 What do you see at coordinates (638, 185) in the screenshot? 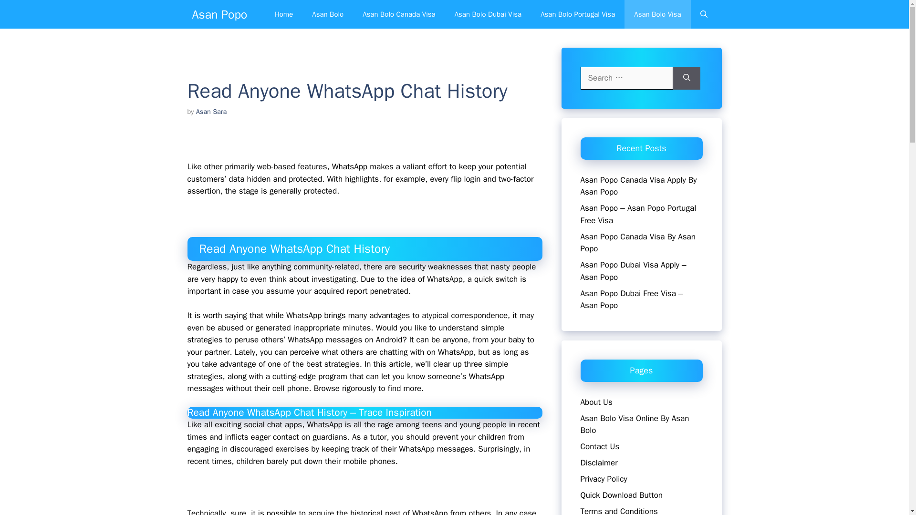
I see `Asan Popo Canada Visa Apply By Asan Popo` at bounding box center [638, 185].